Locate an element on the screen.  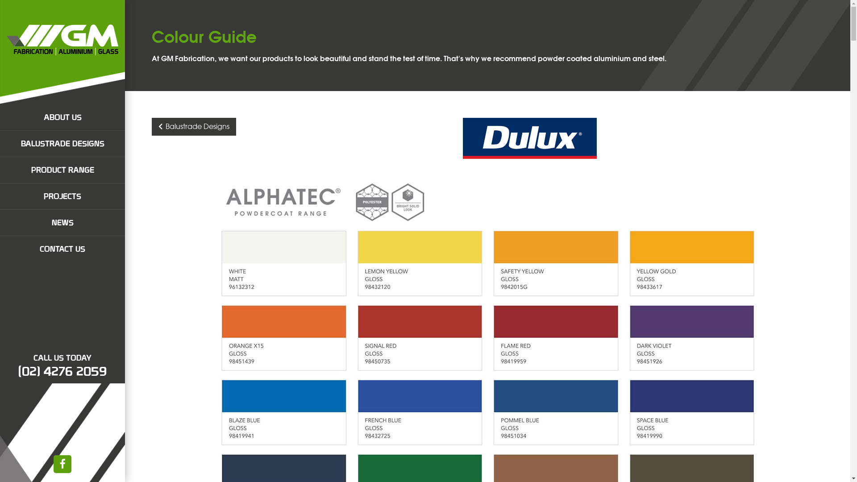
BALUSTRADE DESIGNS is located at coordinates (62, 144).